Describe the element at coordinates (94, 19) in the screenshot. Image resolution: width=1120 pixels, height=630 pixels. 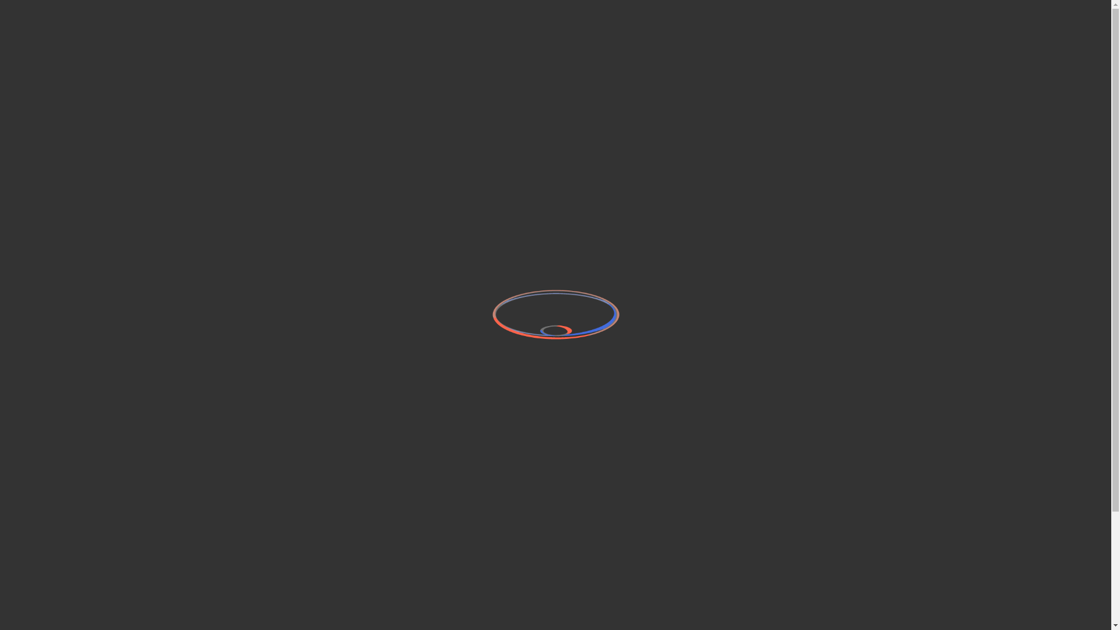
I see `Home` at that location.